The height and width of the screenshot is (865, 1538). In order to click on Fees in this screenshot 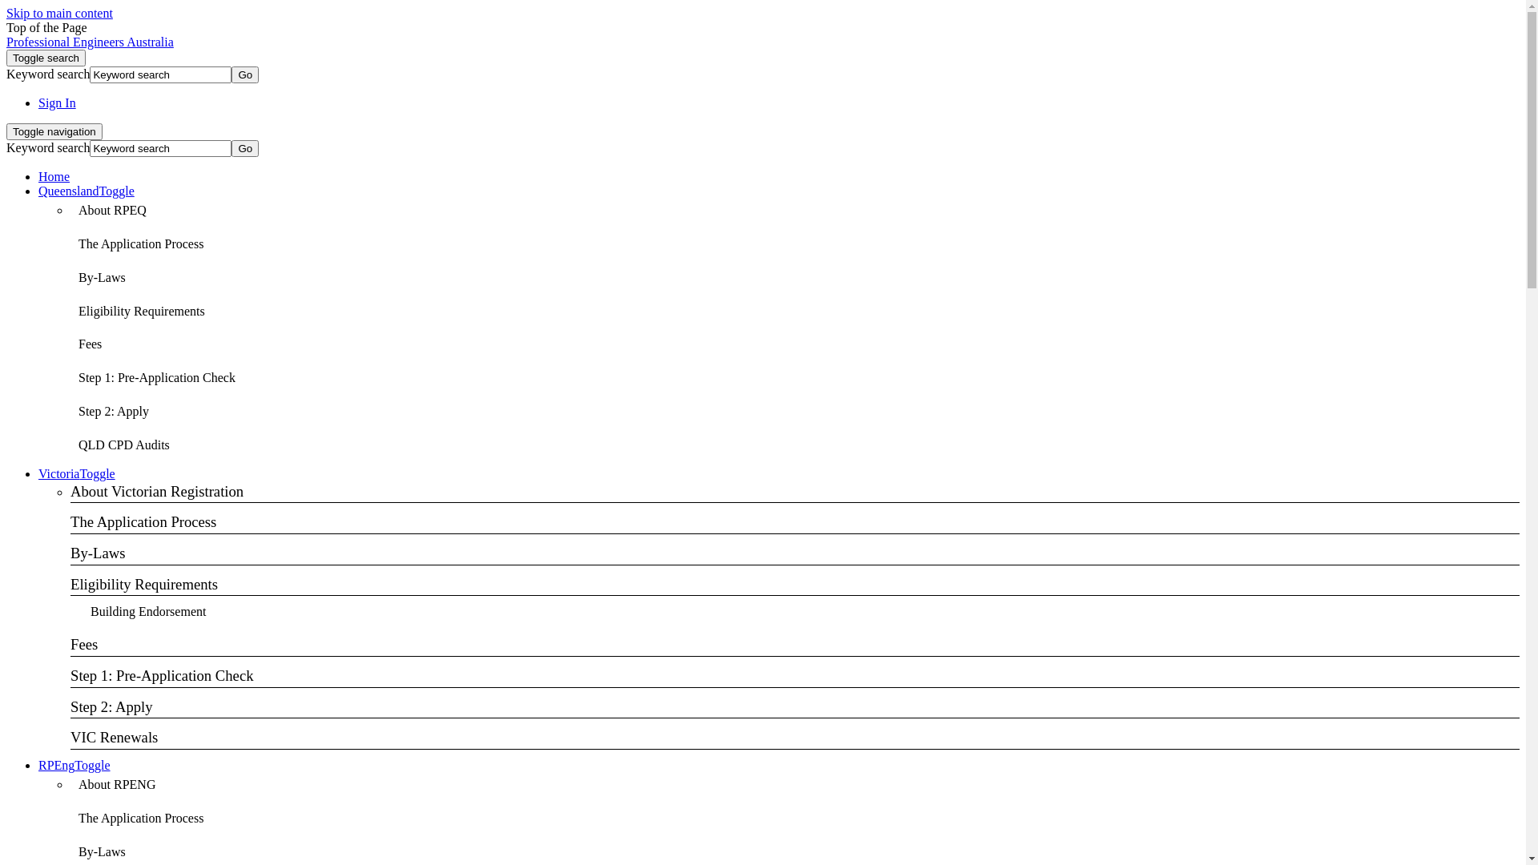, I will do `click(795, 646)`.